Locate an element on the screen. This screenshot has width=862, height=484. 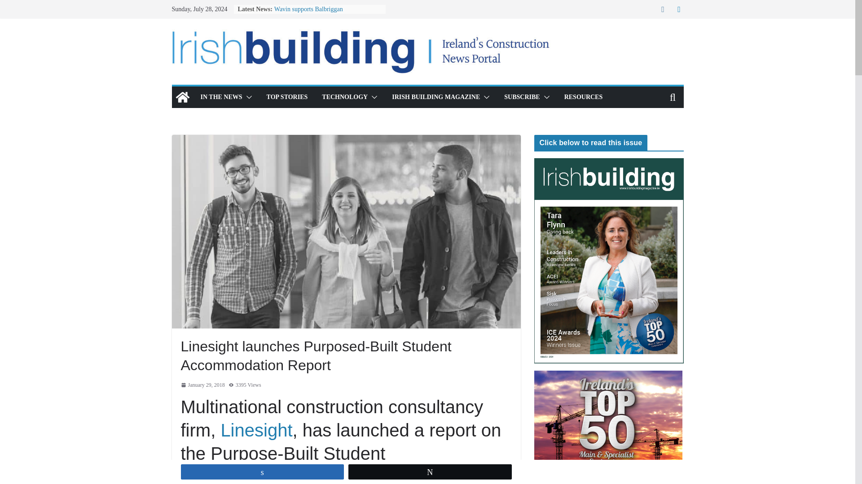
IRISH BUILDING MAGAZINE is located at coordinates (436, 97).